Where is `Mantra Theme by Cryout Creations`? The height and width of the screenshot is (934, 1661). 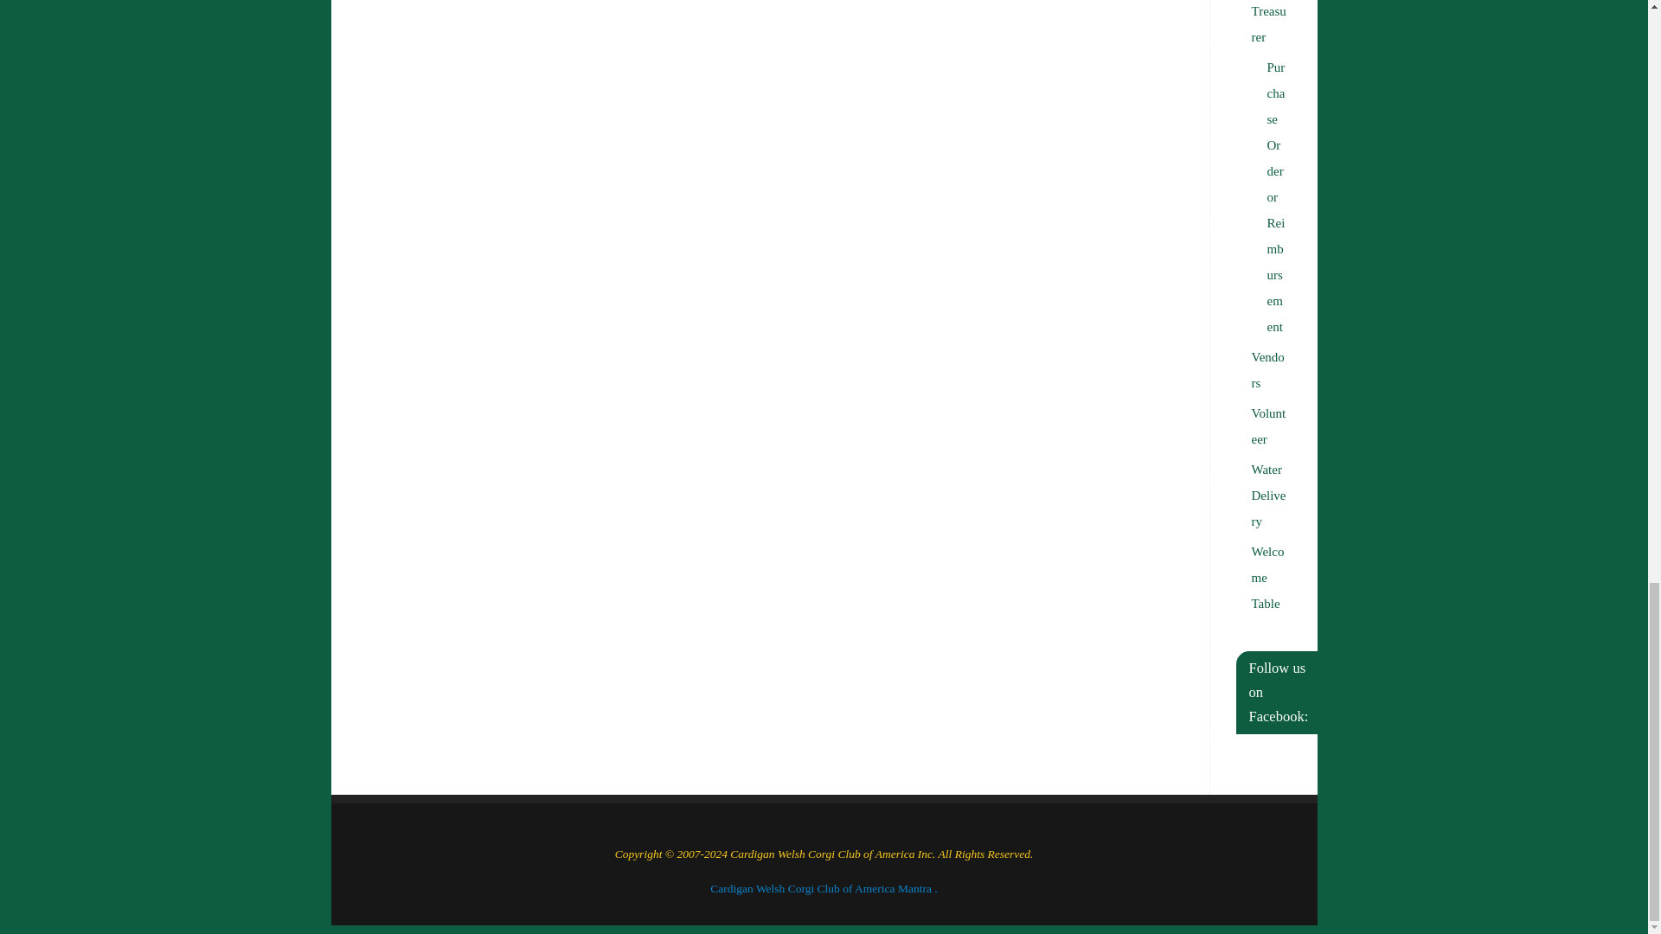
Mantra Theme by Cryout Creations is located at coordinates (915, 887).